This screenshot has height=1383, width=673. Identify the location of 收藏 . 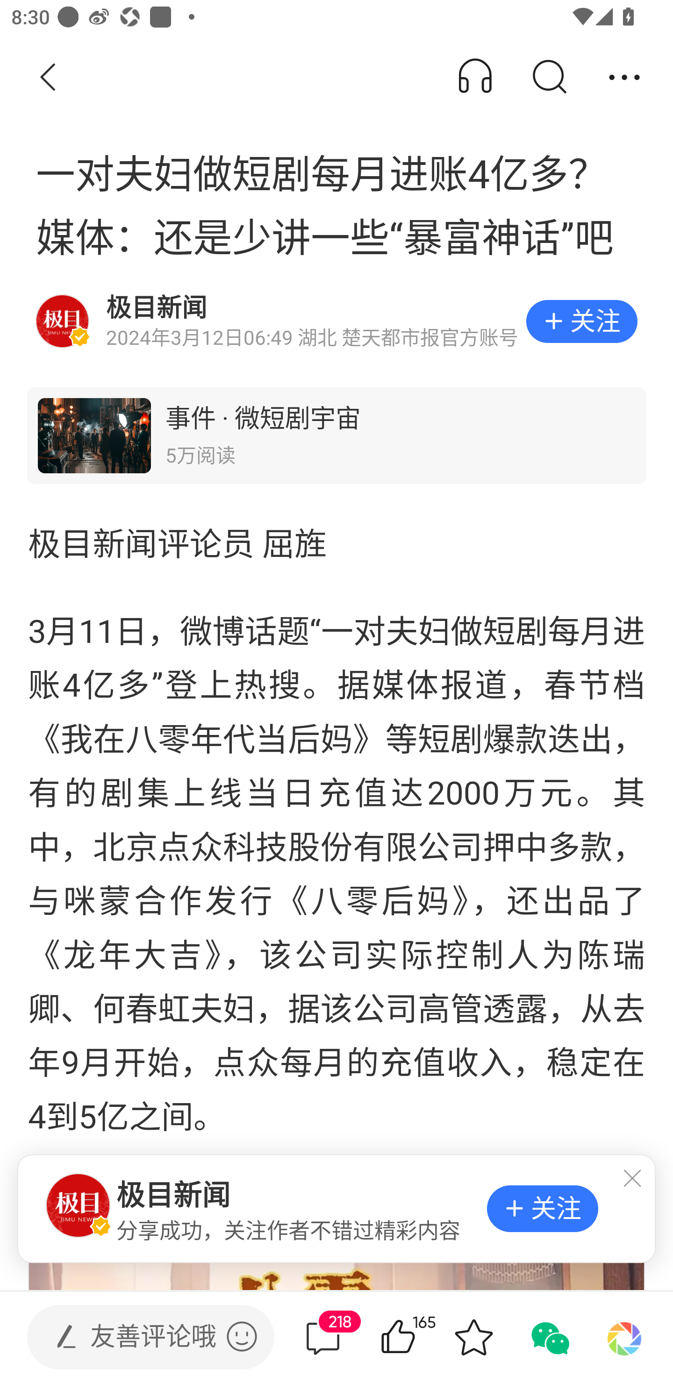
(473, 1337).